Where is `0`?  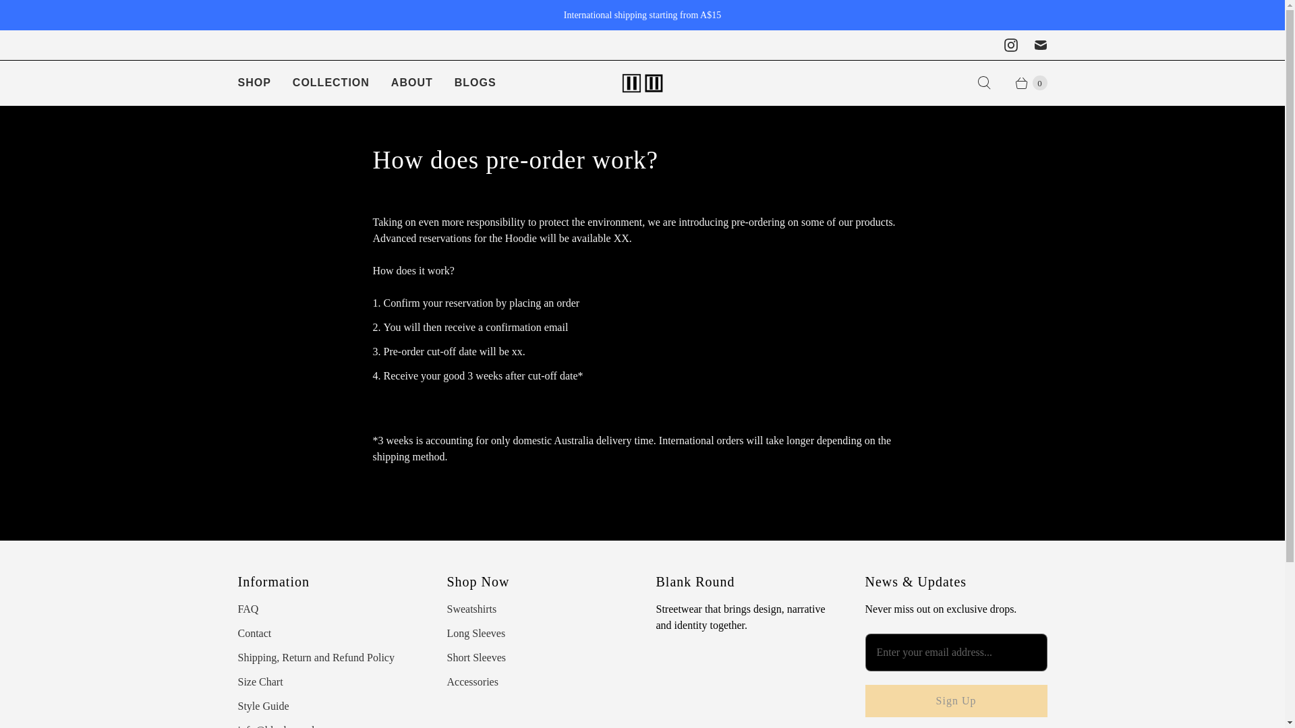
0 is located at coordinates (1024, 82).